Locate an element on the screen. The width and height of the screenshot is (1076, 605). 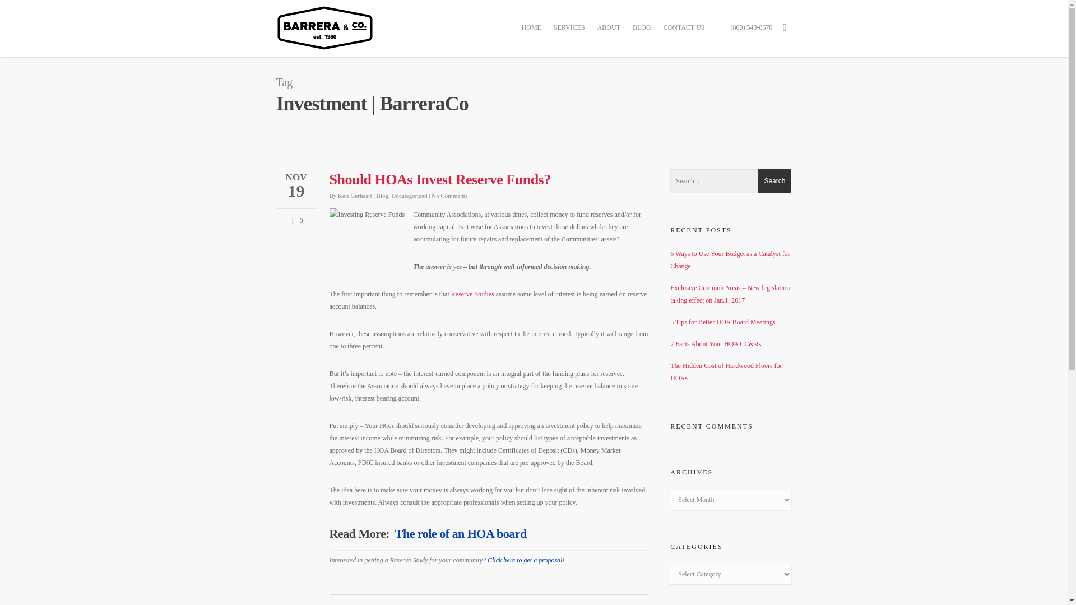
Should HOAs Invest Reserve Funds? is located at coordinates (440, 179).